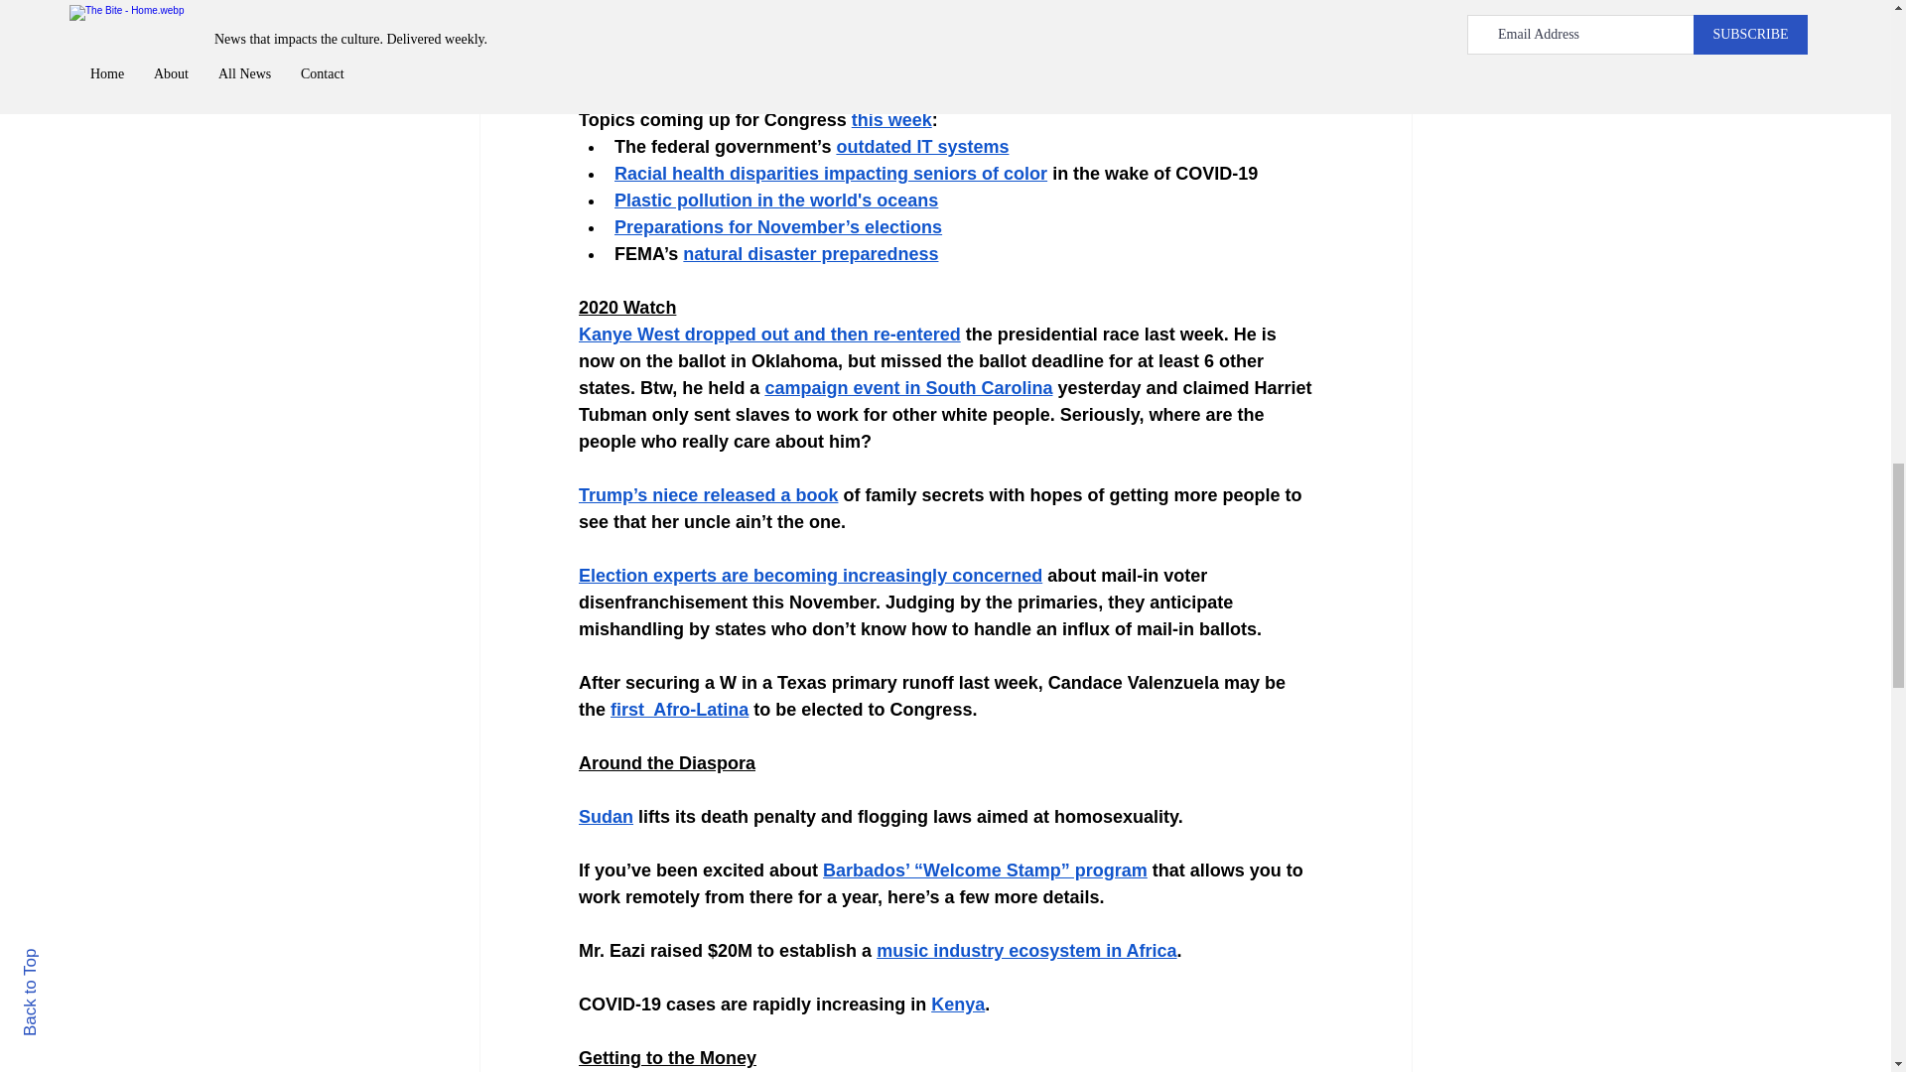 Image resolution: width=1906 pixels, height=1072 pixels. What do you see at coordinates (921, 147) in the screenshot?
I see `outdated IT systems` at bounding box center [921, 147].